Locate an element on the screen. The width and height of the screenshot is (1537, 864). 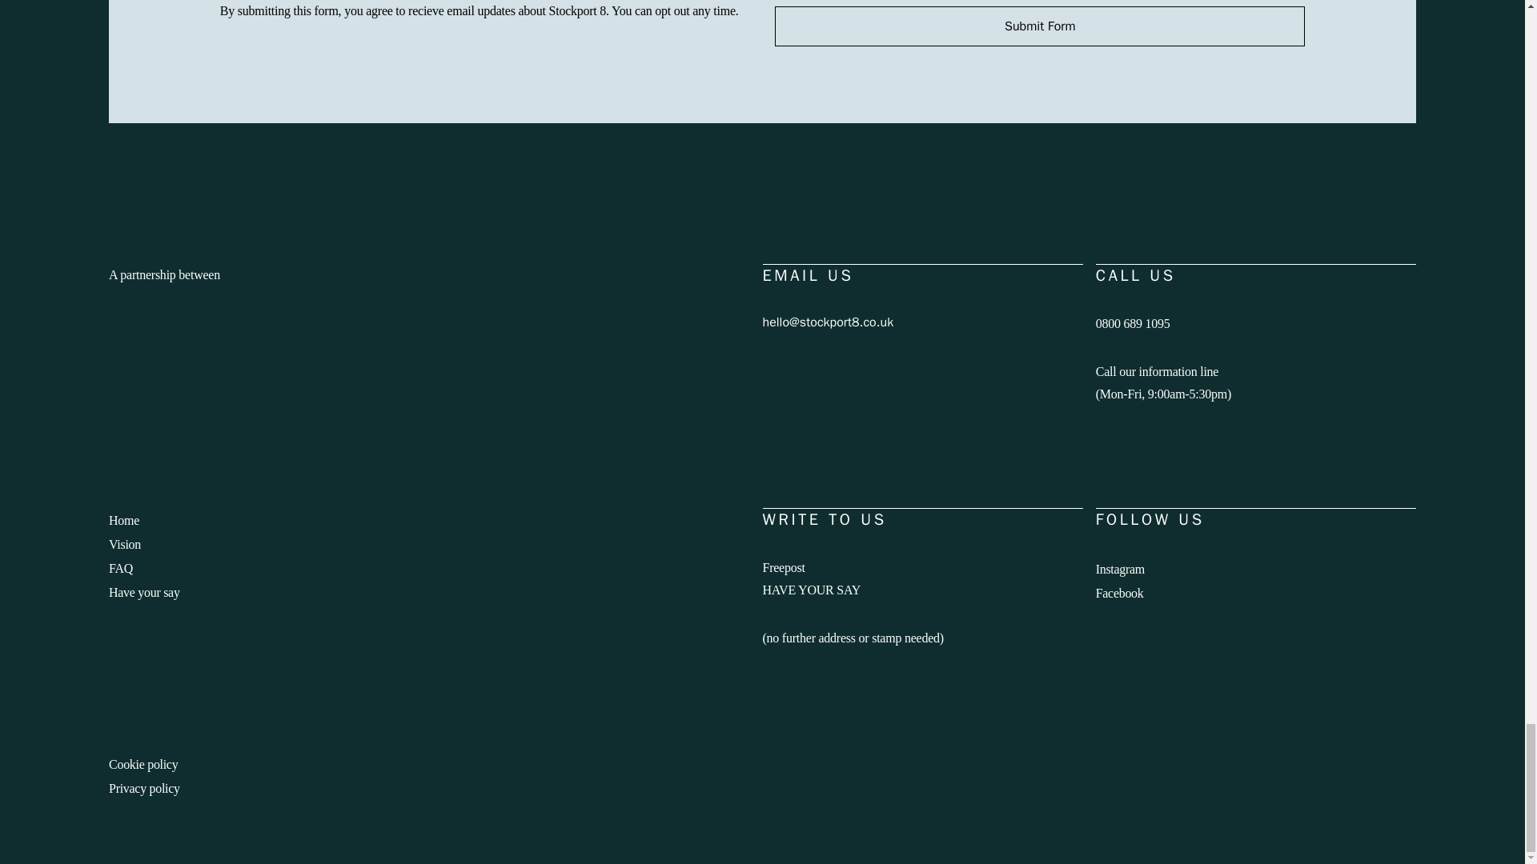
Submit Form is located at coordinates (1039, 26).